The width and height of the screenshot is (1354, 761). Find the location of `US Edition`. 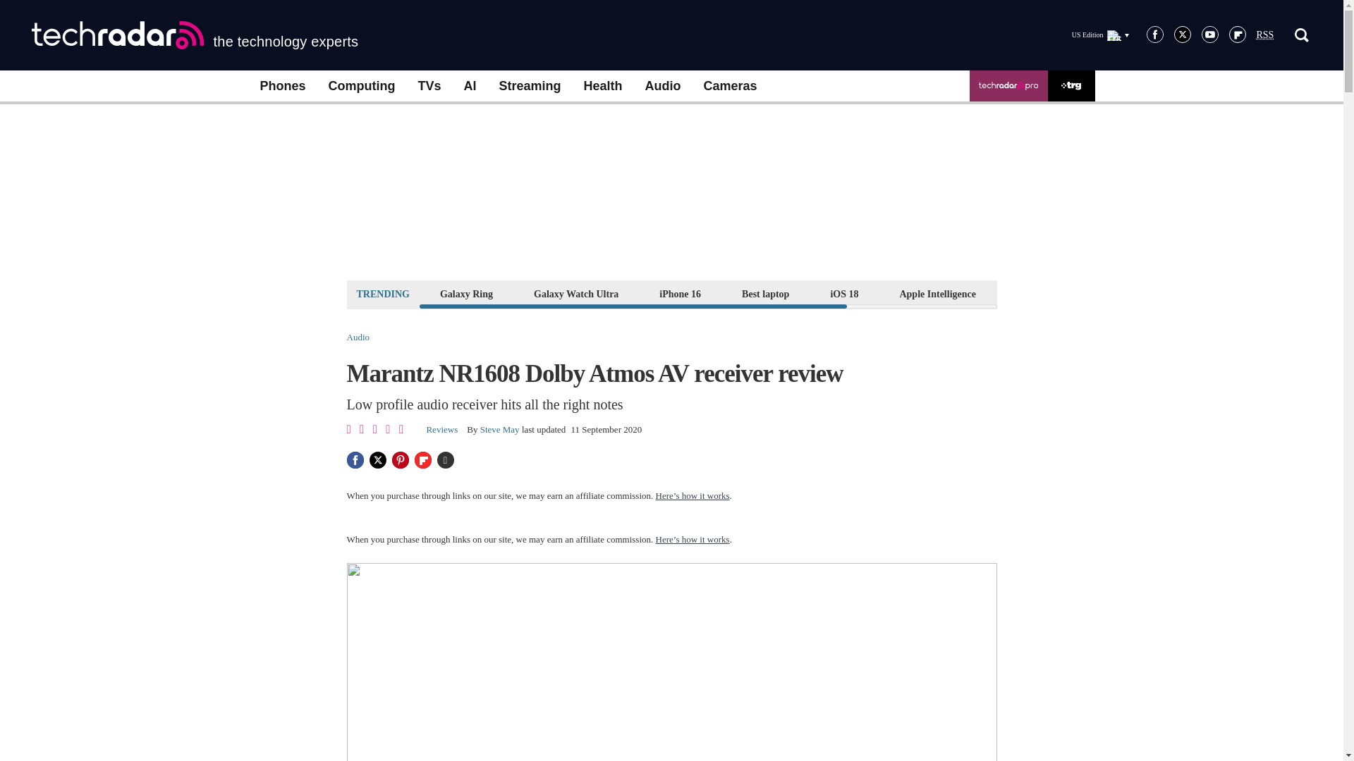

US Edition is located at coordinates (1100, 35).